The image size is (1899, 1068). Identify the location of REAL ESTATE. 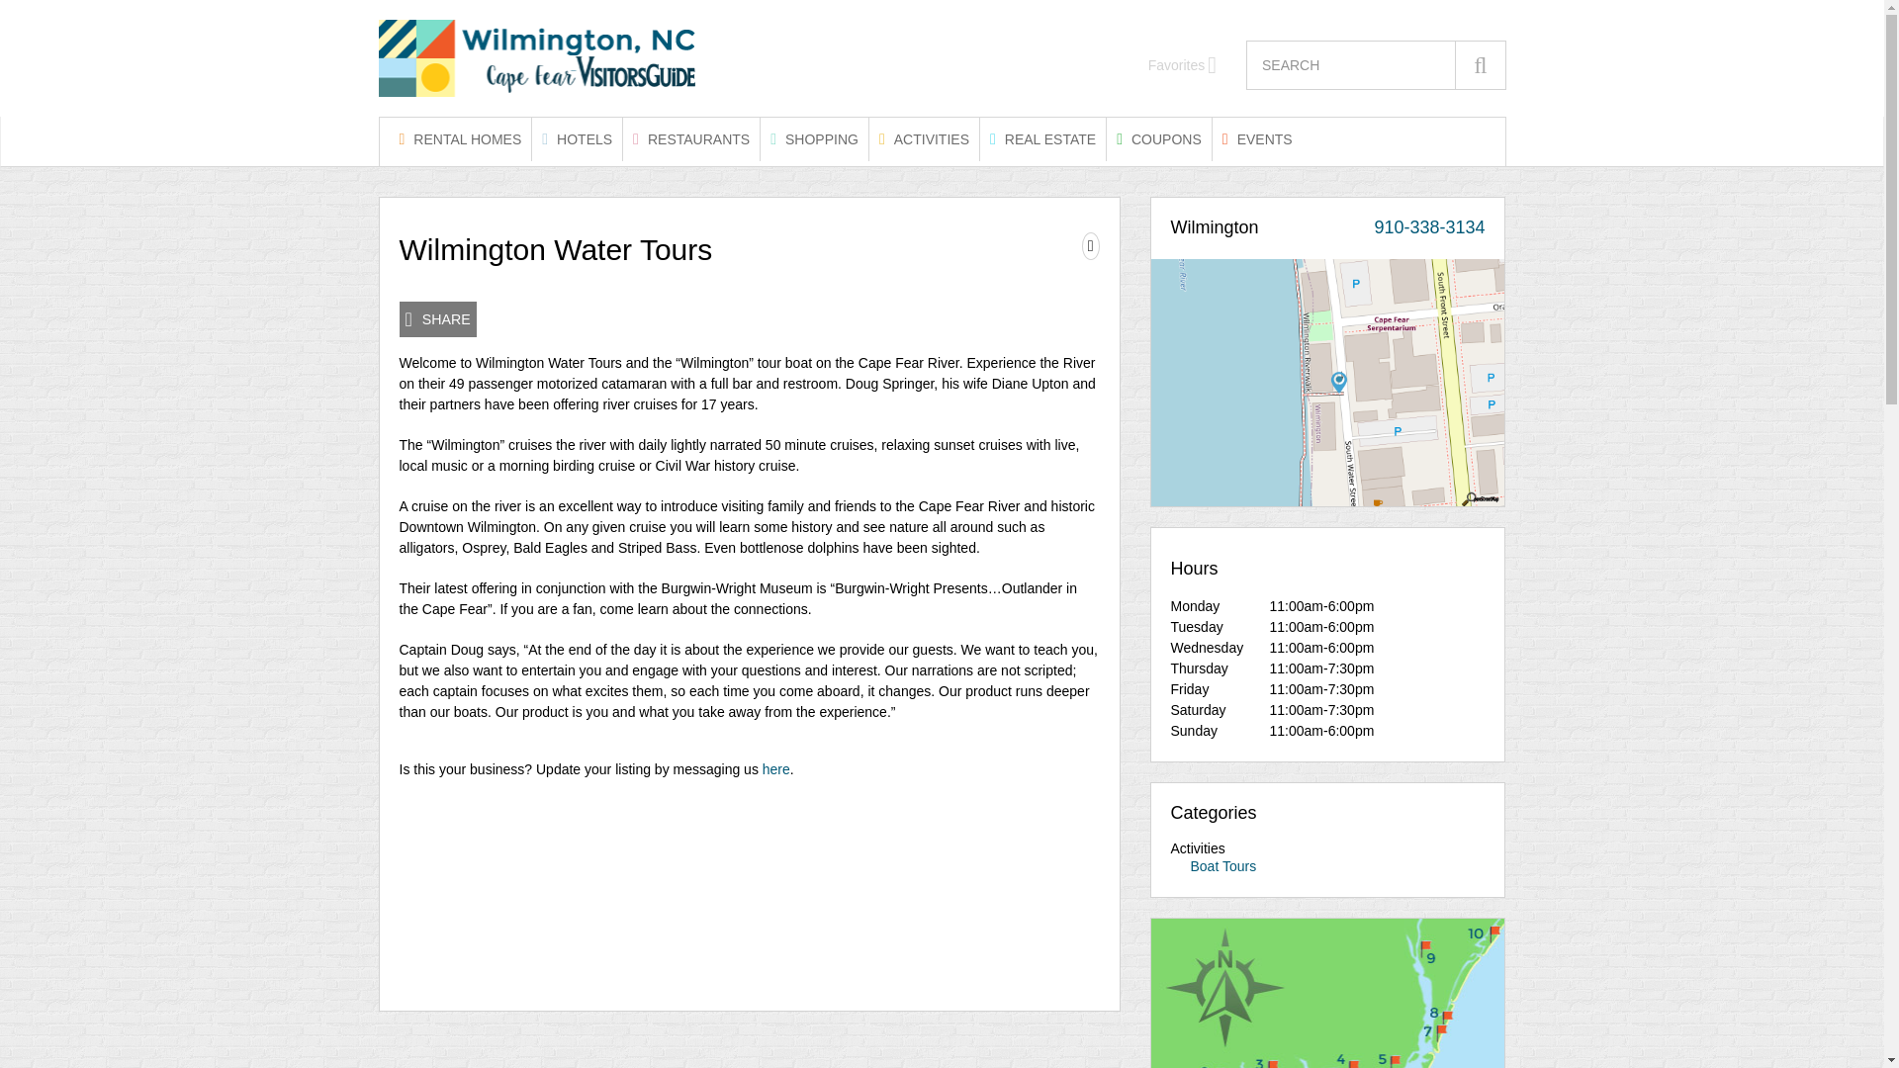
(1042, 138).